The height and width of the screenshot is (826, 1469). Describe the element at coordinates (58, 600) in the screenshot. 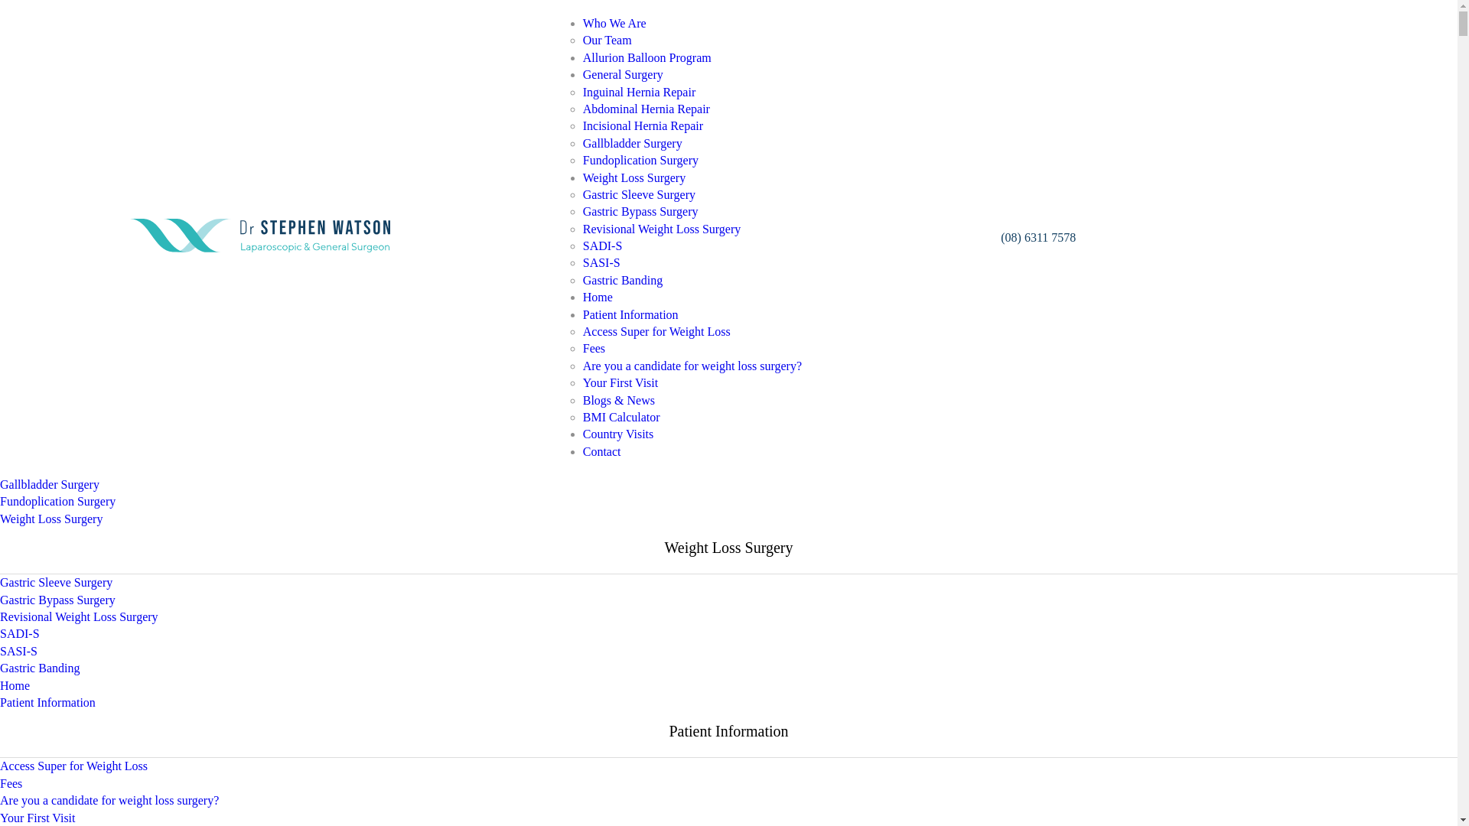

I see `Gastric Bypass Surgery` at that location.